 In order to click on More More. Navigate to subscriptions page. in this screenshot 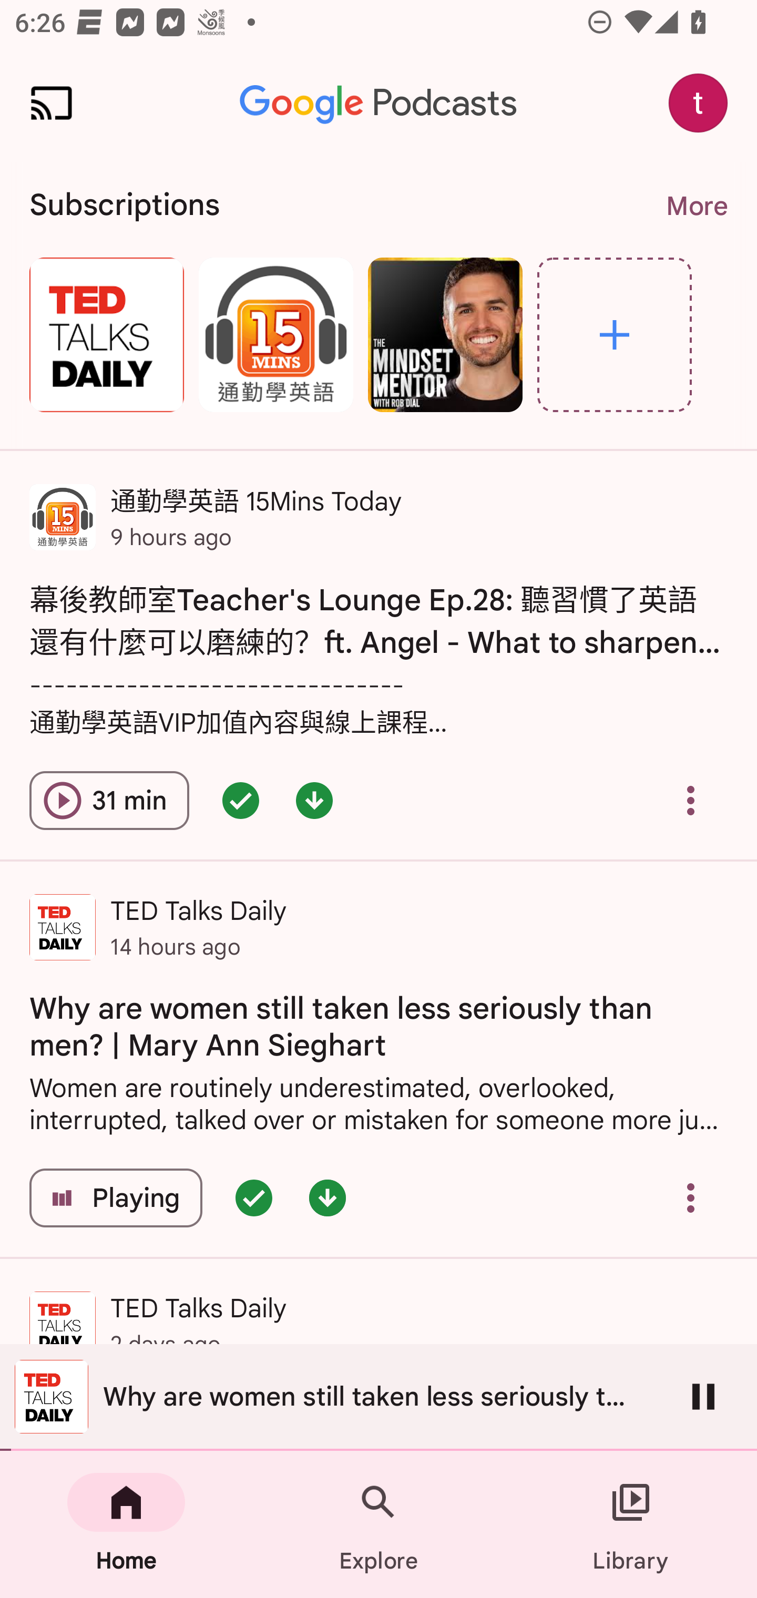, I will do `click(696, 206)`.